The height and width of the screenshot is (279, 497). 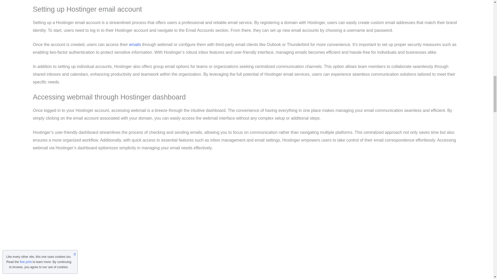 What do you see at coordinates (135, 44) in the screenshot?
I see `emails` at bounding box center [135, 44].